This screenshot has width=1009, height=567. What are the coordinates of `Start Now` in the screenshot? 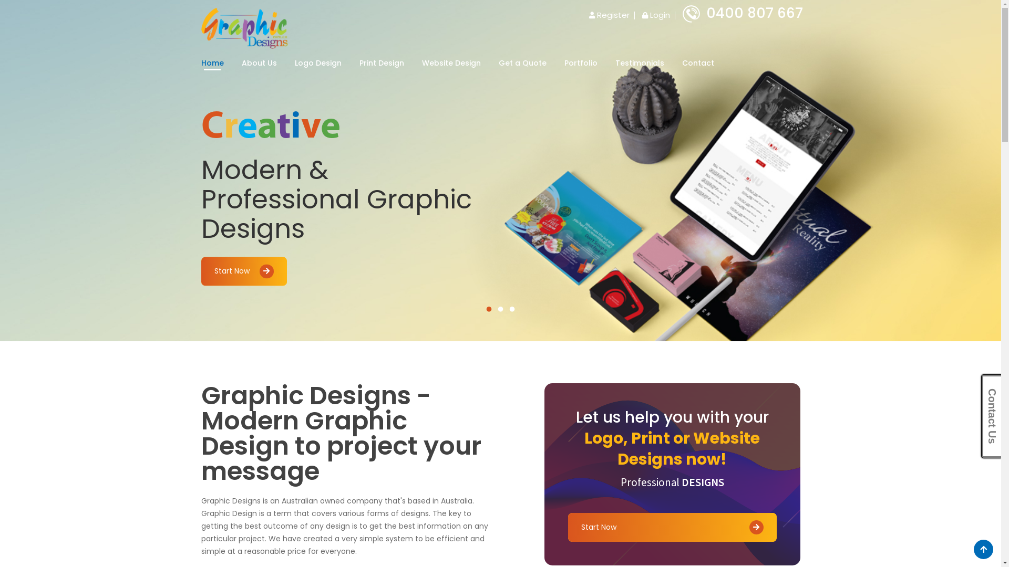 It's located at (244, 272).